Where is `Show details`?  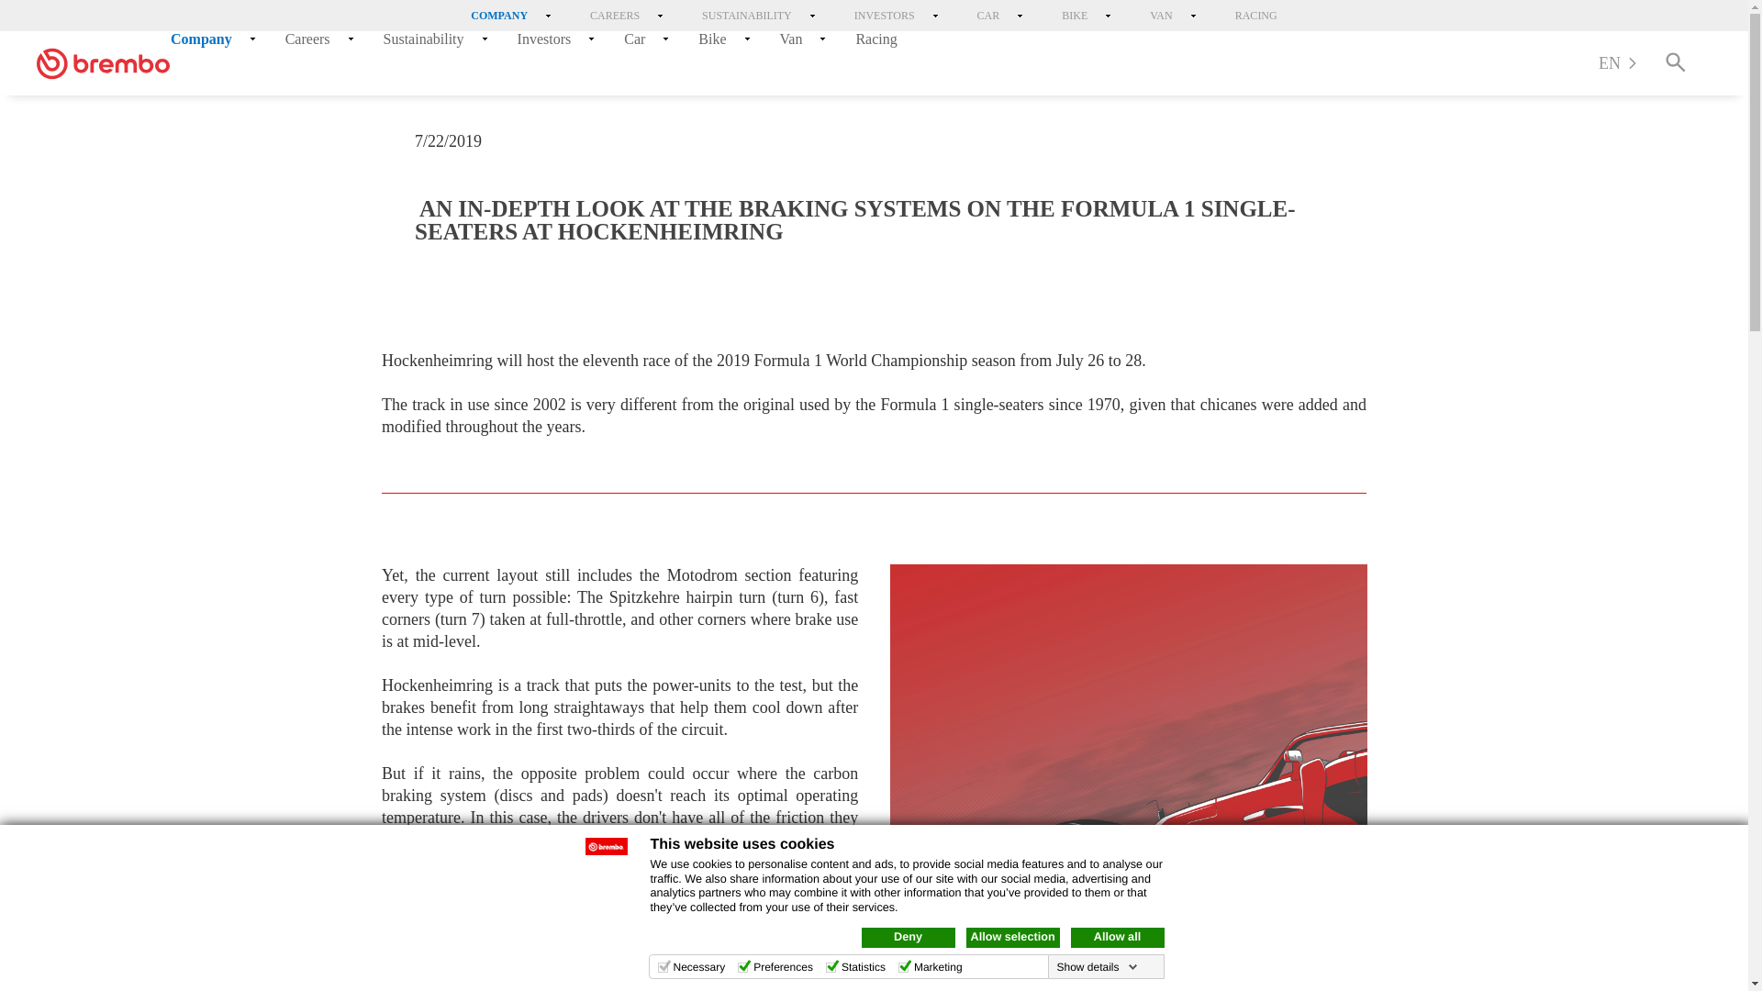
Show details is located at coordinates (1096, 967).